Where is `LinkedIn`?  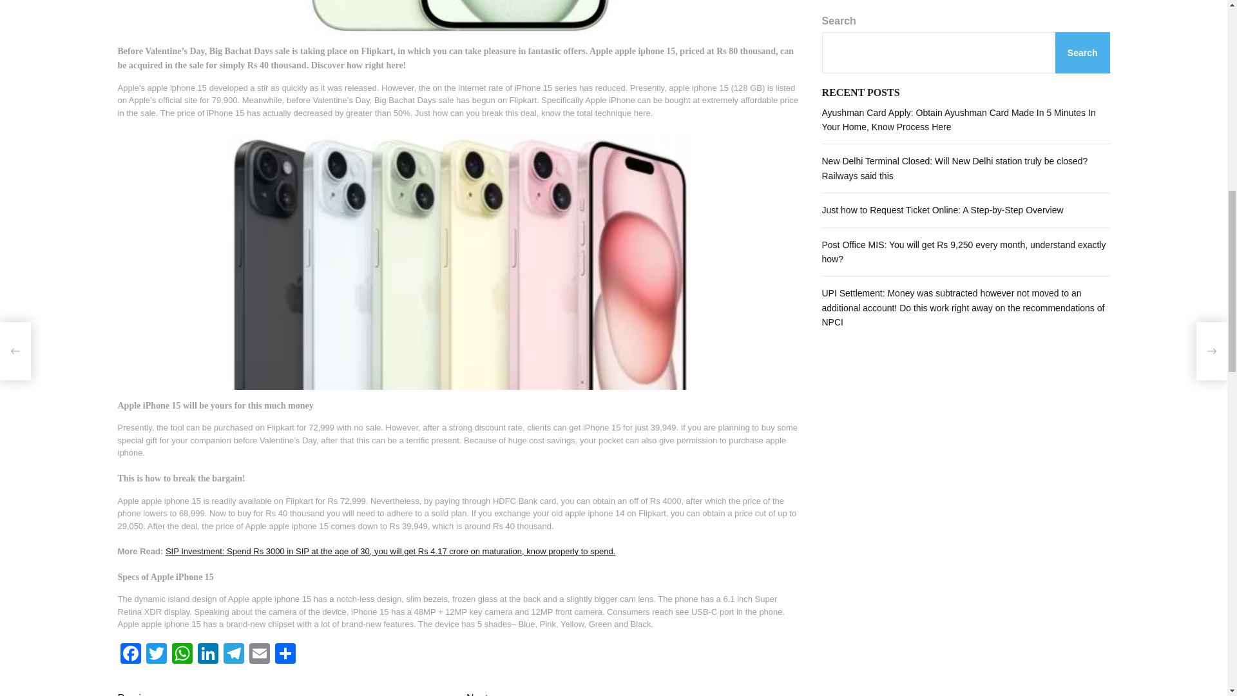
LinkedIn is located at coordinates (207, 655).